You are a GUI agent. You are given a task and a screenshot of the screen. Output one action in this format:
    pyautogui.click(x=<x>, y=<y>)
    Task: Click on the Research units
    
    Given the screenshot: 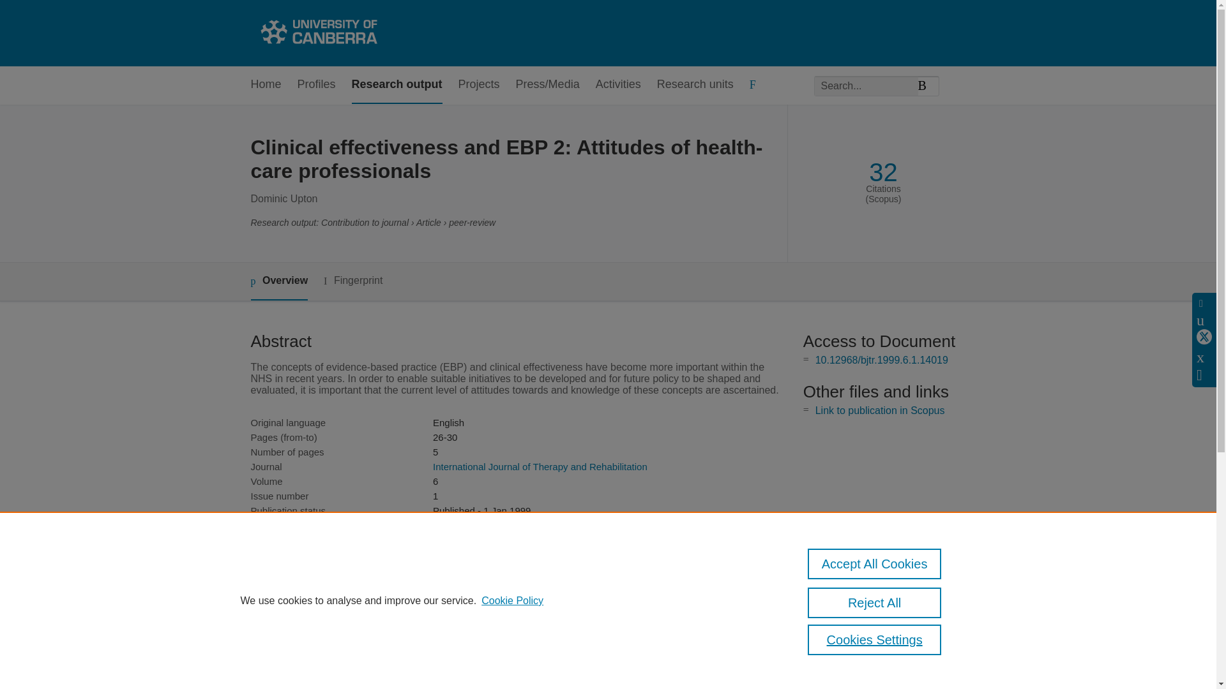 What is the action you would take?
    pyautogui.click(x=695, y=85)
    